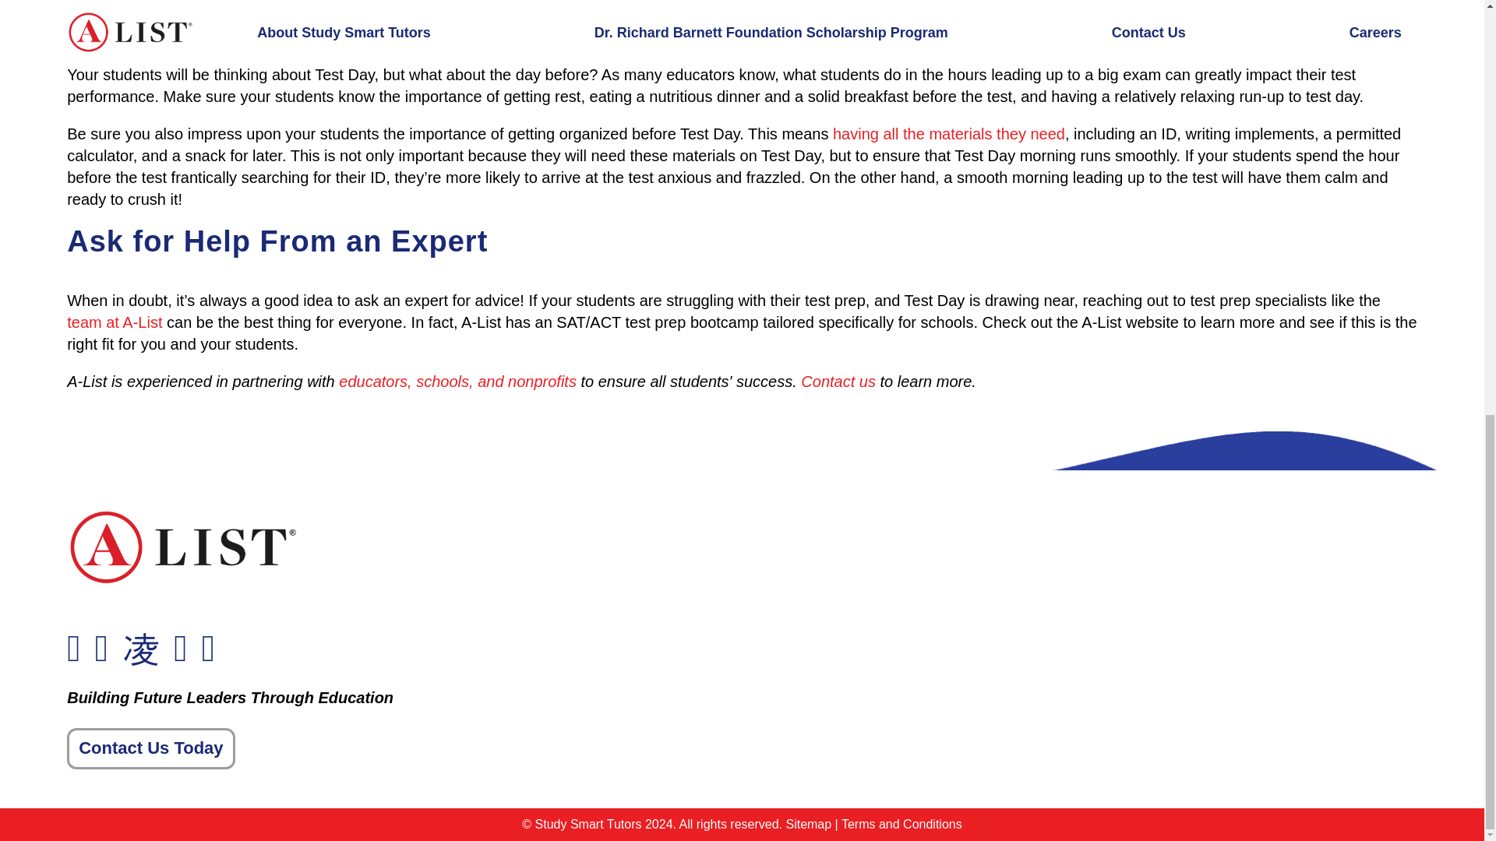 Image resolution: width=1496 pixels, height=841 pixels. Describe the element at coordinates (457, 382) in the screenshot. I see `educators, schools, and nonprofits` at that location.